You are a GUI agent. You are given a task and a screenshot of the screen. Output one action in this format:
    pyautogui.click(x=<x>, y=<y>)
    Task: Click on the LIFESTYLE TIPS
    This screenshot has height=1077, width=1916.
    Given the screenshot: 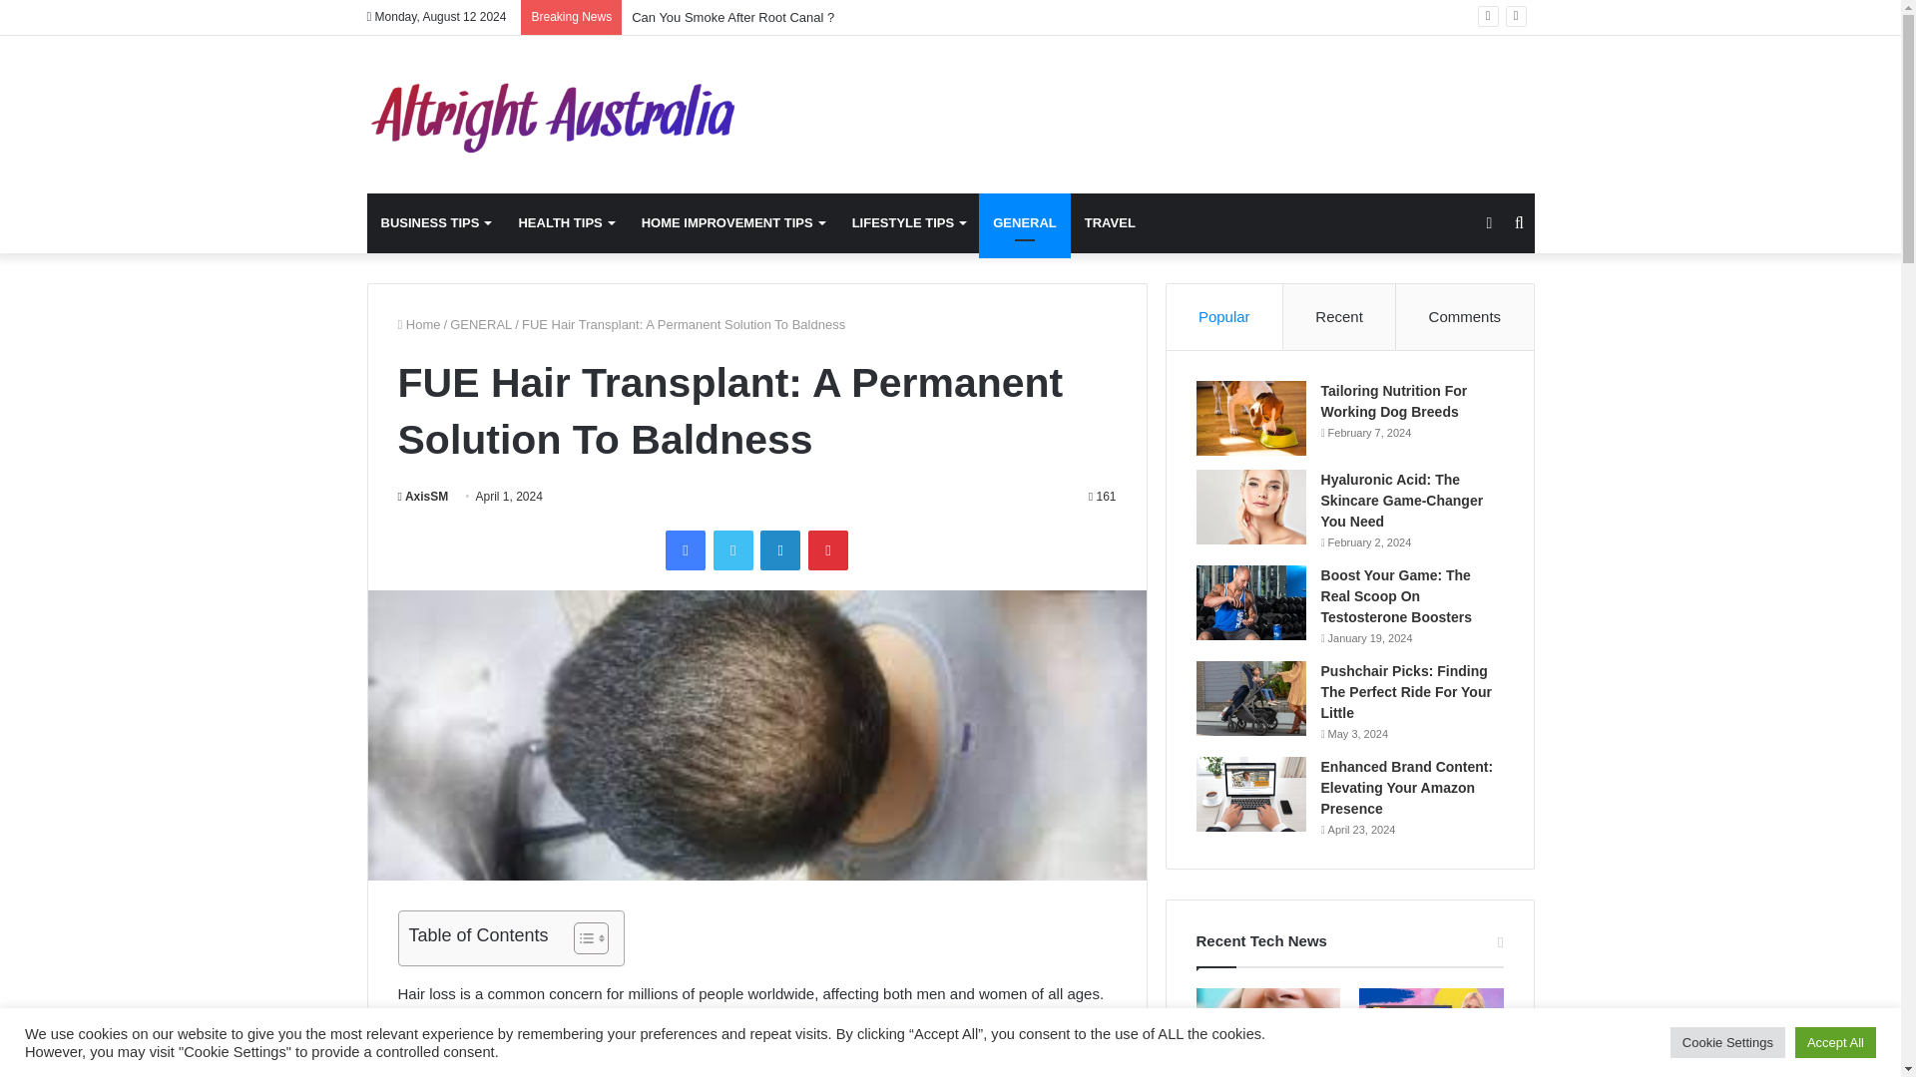 What is the action you would take?
    pyautogui.click(x=908, y=223)
    